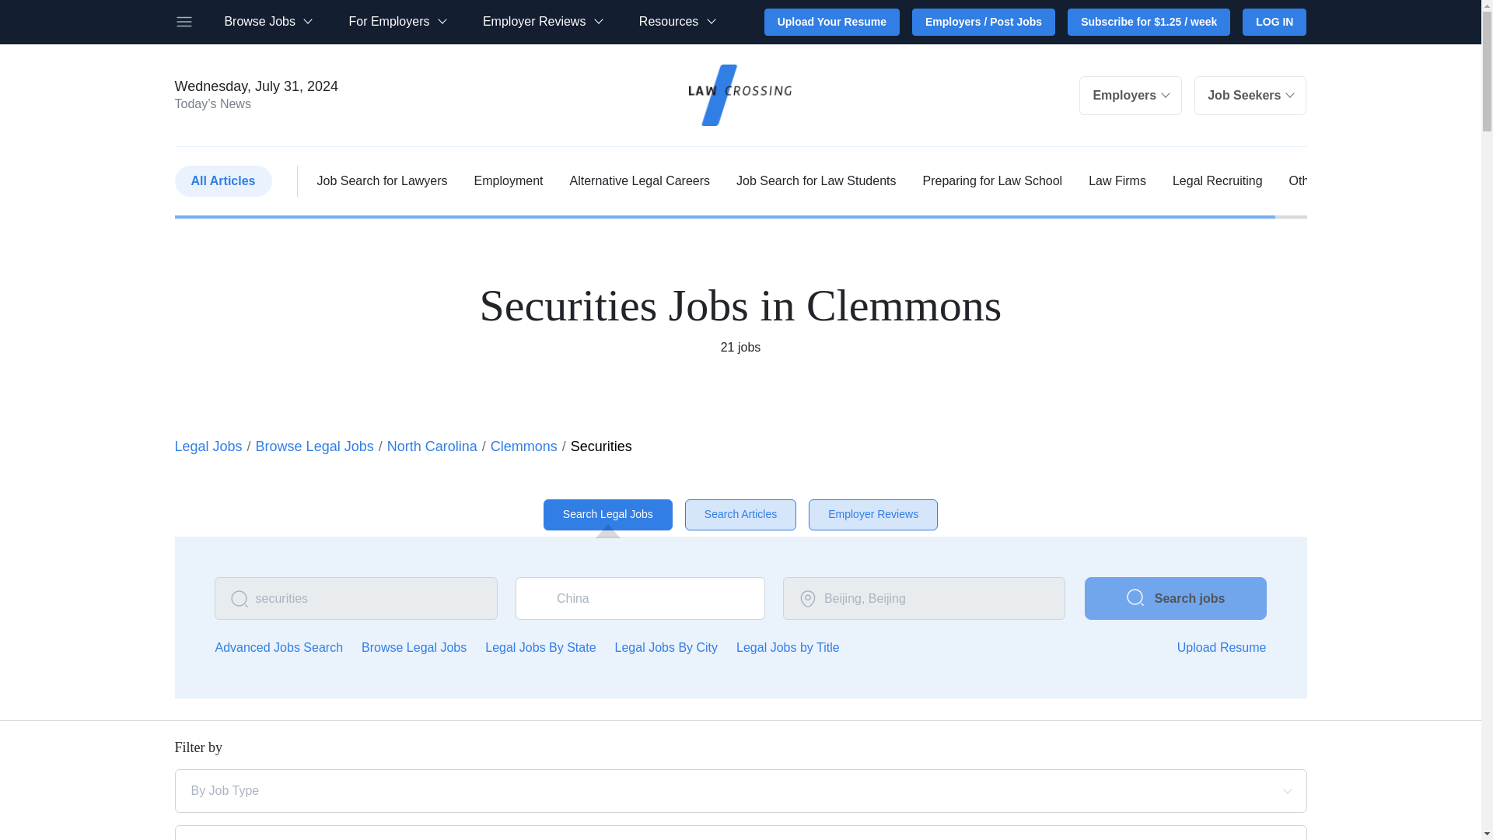  What do you see at coordinates (686, 790) in the screenshot?
I see `By Job Type` at bounding box center [686, 790].